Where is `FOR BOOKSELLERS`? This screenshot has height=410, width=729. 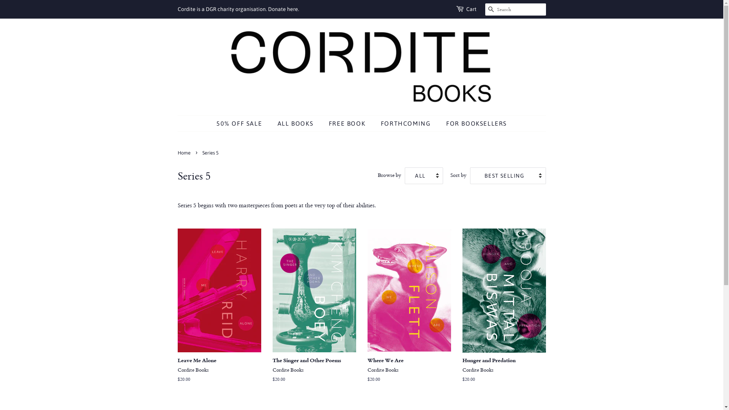
FOR BOOKSELLERS is located at coordinates (474, 124).